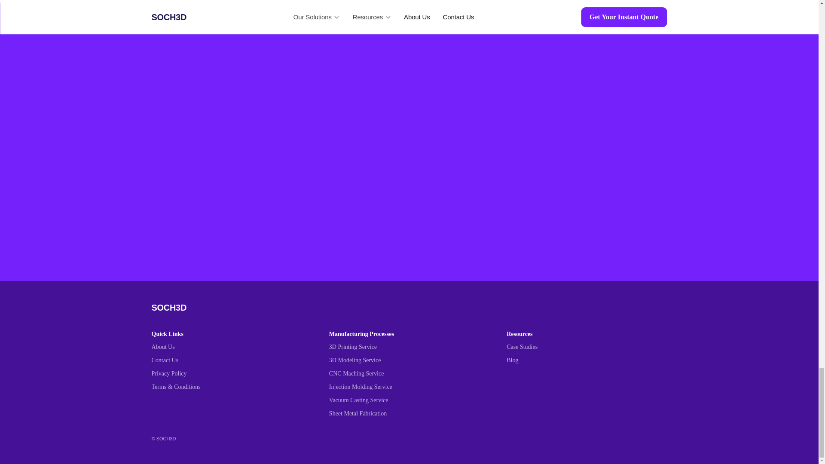 The width and height of the screenshot is (825, 464). I want to click on Privacy Policy, so click(169, 373).